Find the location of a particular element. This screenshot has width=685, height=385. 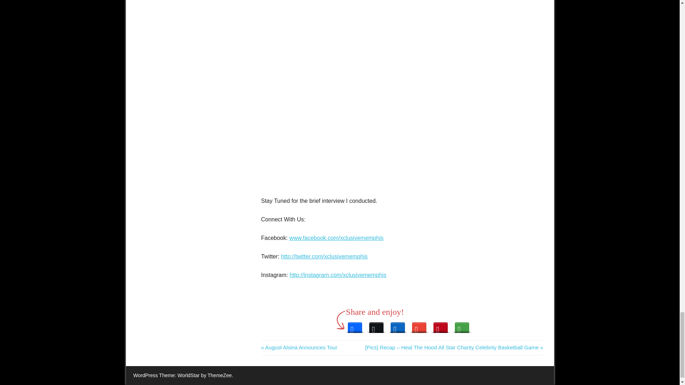

LinkedIn is located at coordinates (419, 325).